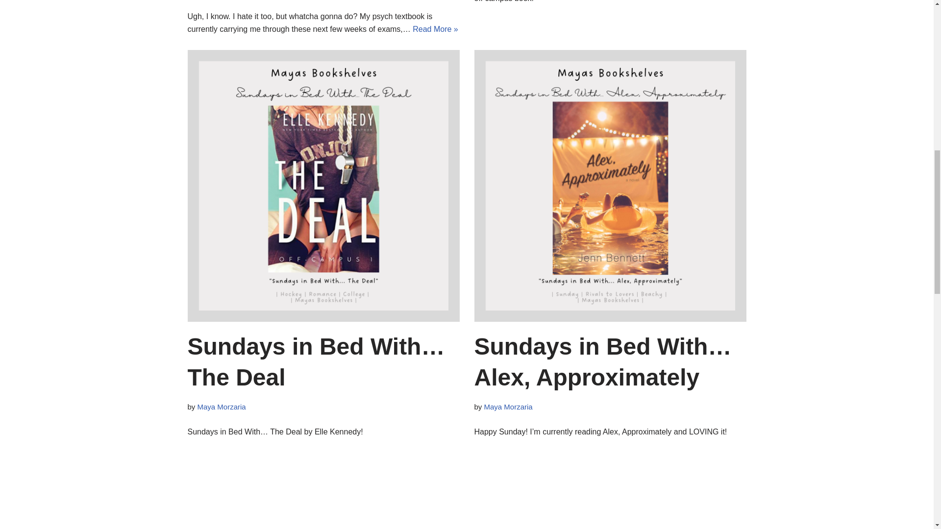 The image size is (941, 529). What do you see at coordinates (222, 407) in the screenshot?
I see `Posts by Maya Morzaria` at bounding box center [222, 407].